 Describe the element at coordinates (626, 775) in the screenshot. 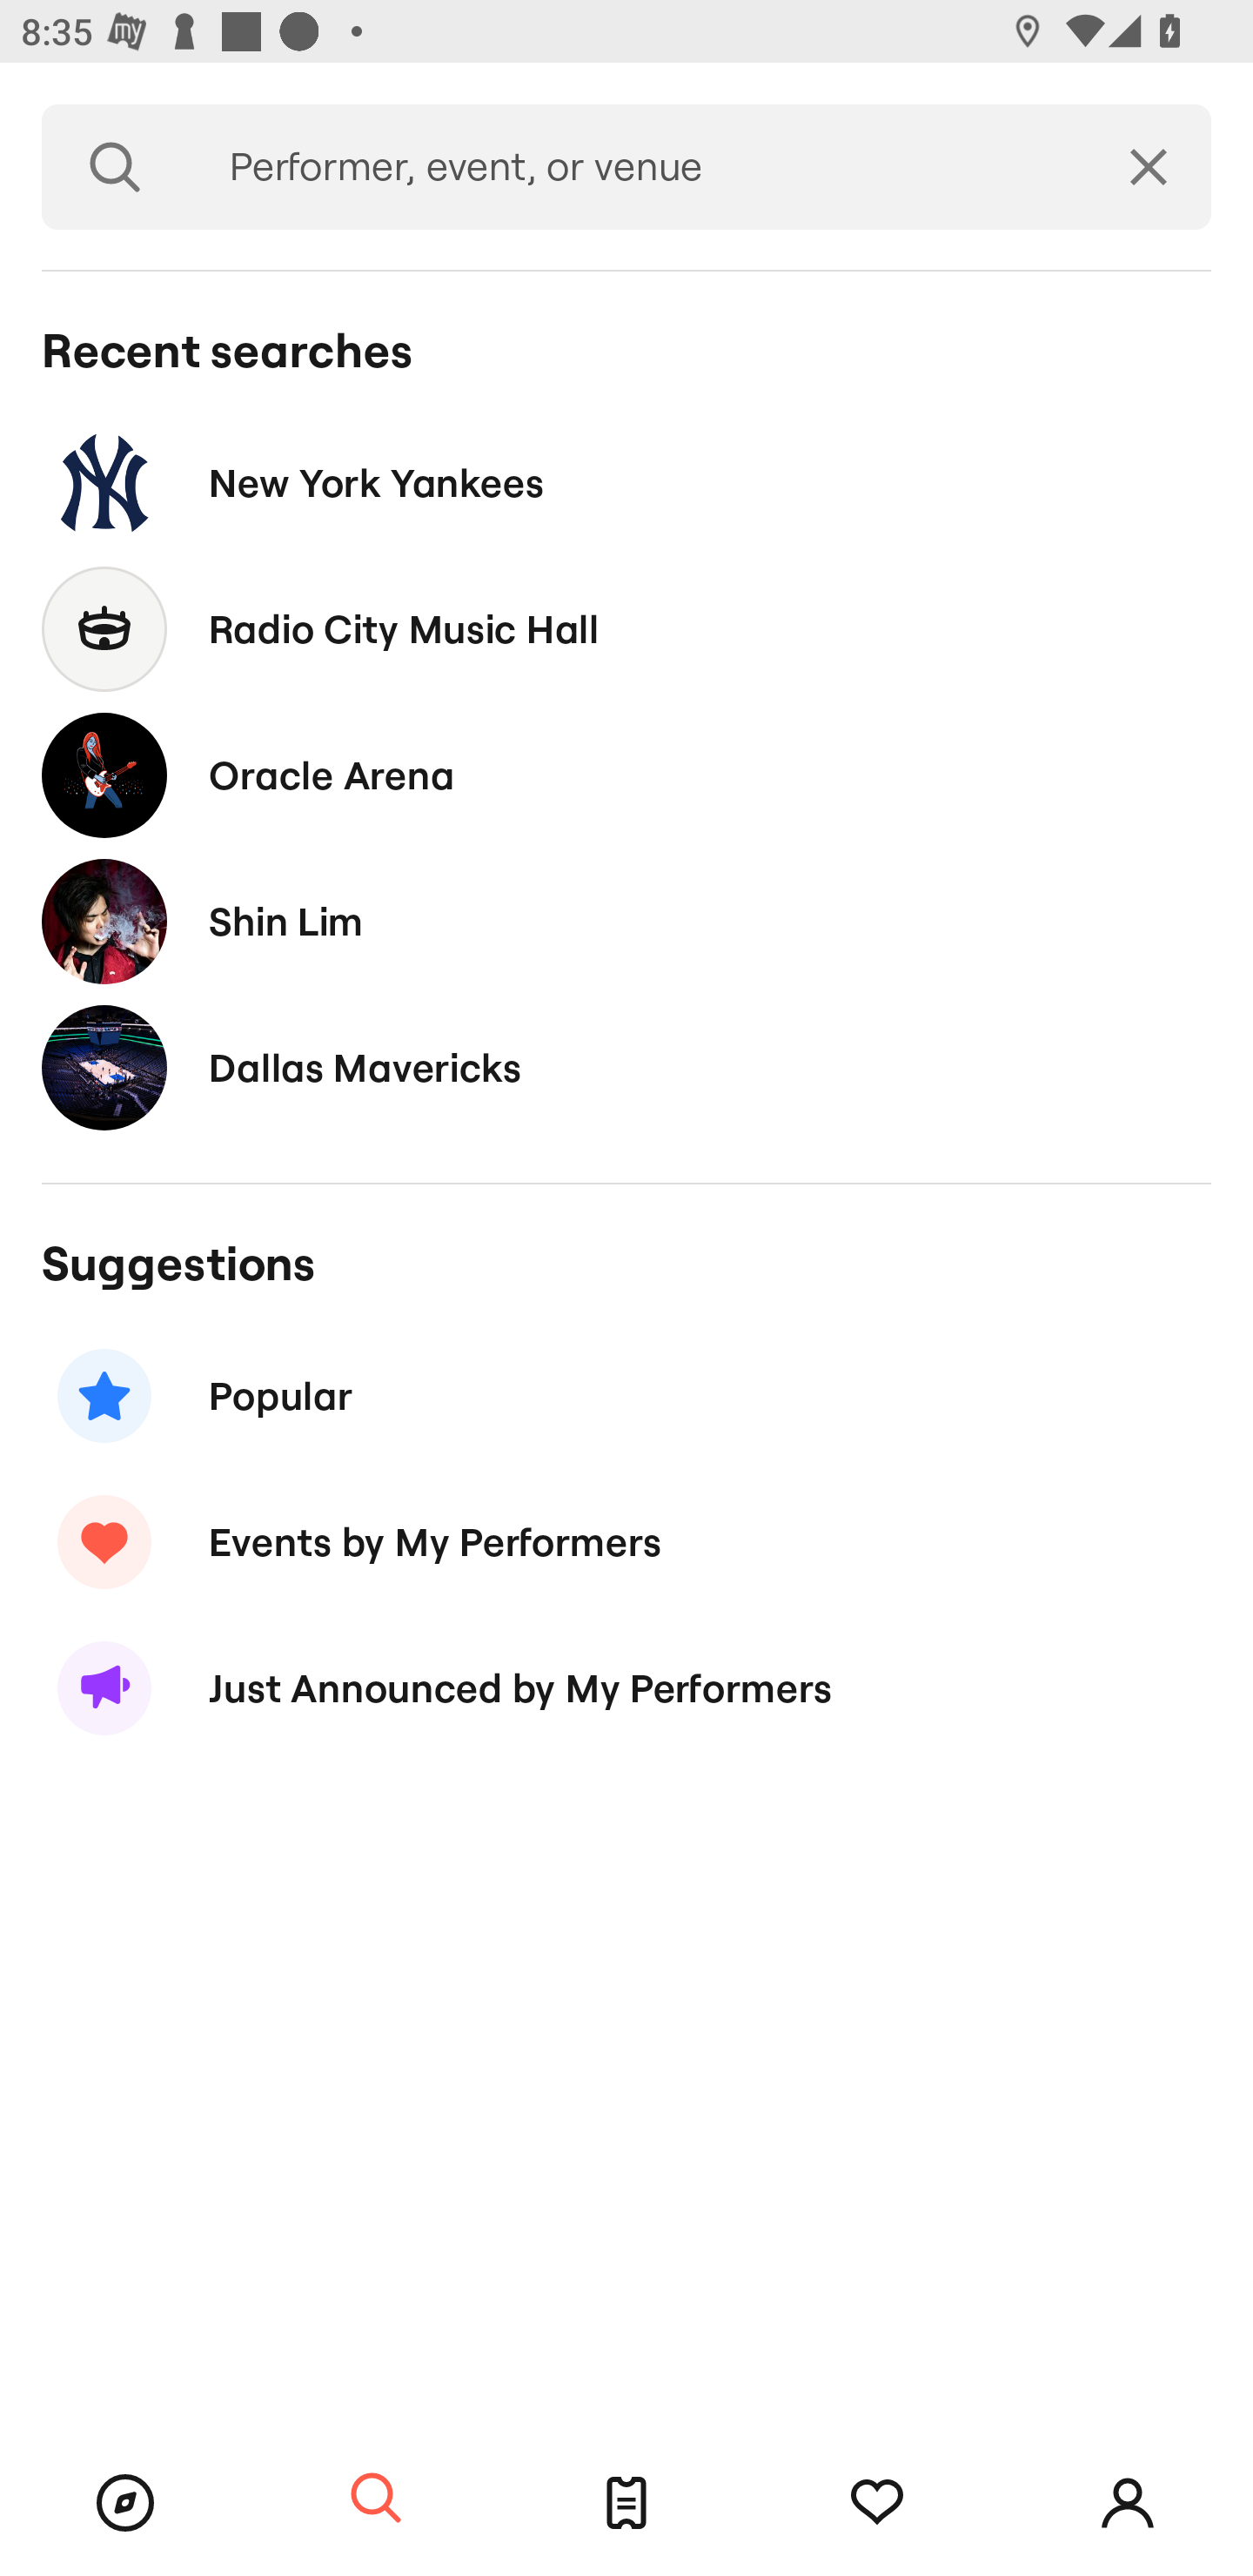

I see `Oracle Arena` at that location.